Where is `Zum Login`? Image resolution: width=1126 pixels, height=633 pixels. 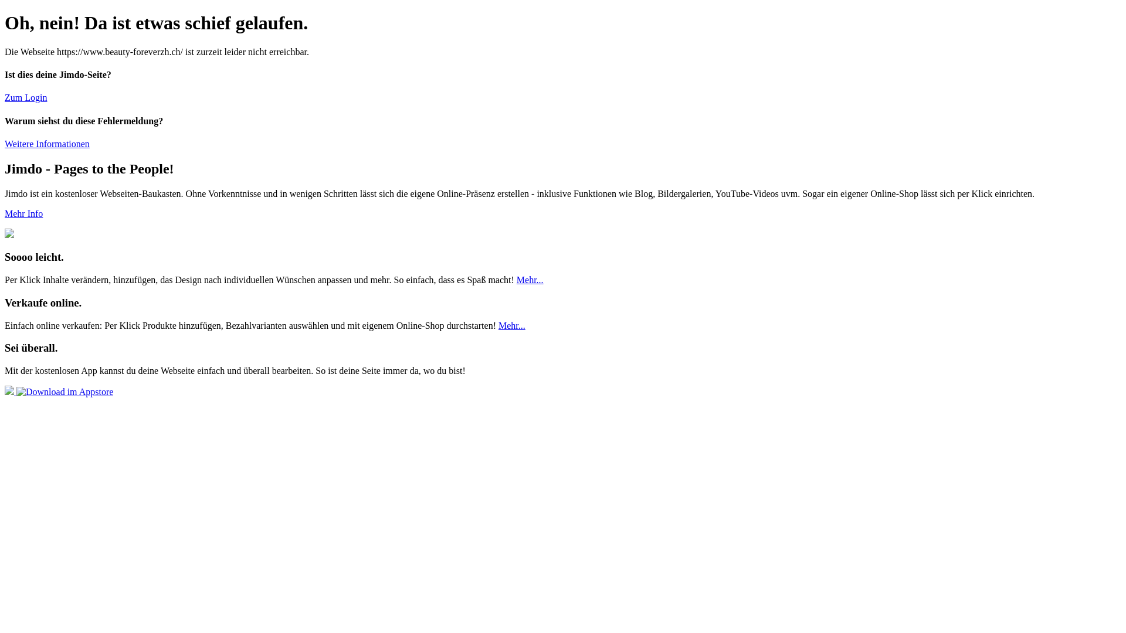
Zum Login is located at coordinates (26, 97).